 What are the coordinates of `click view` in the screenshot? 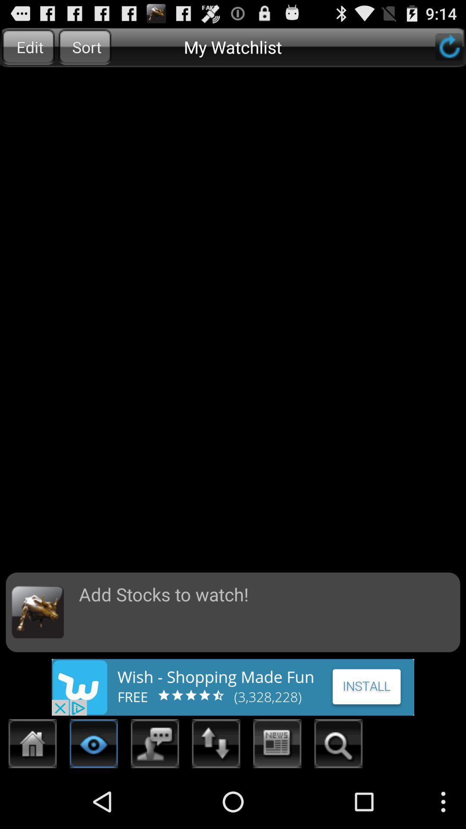 It's located at (94, 746).